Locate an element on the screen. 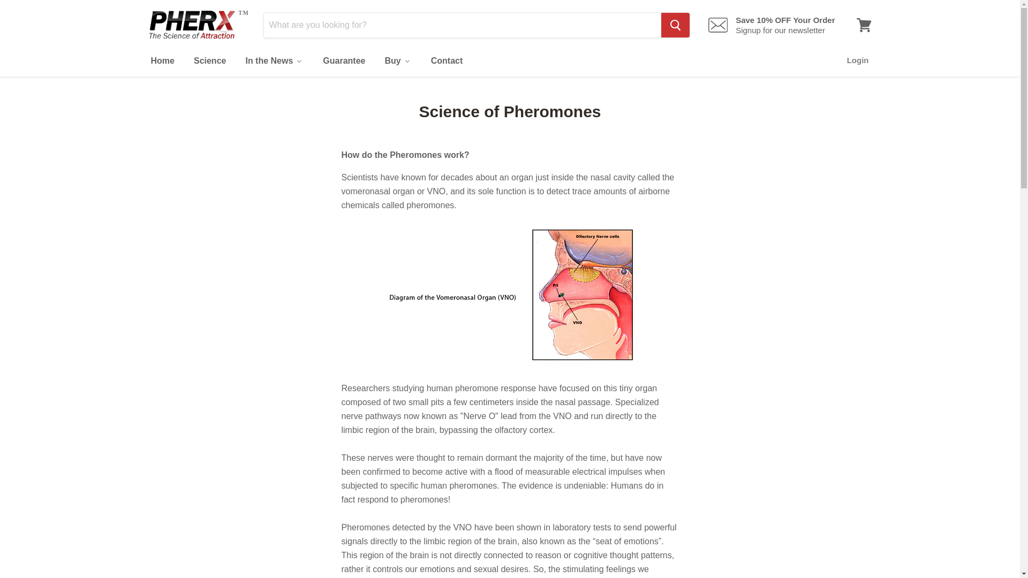 The width and height of the screenshot is (1028, 578). Guarantee is located at coordinates (343, 60).